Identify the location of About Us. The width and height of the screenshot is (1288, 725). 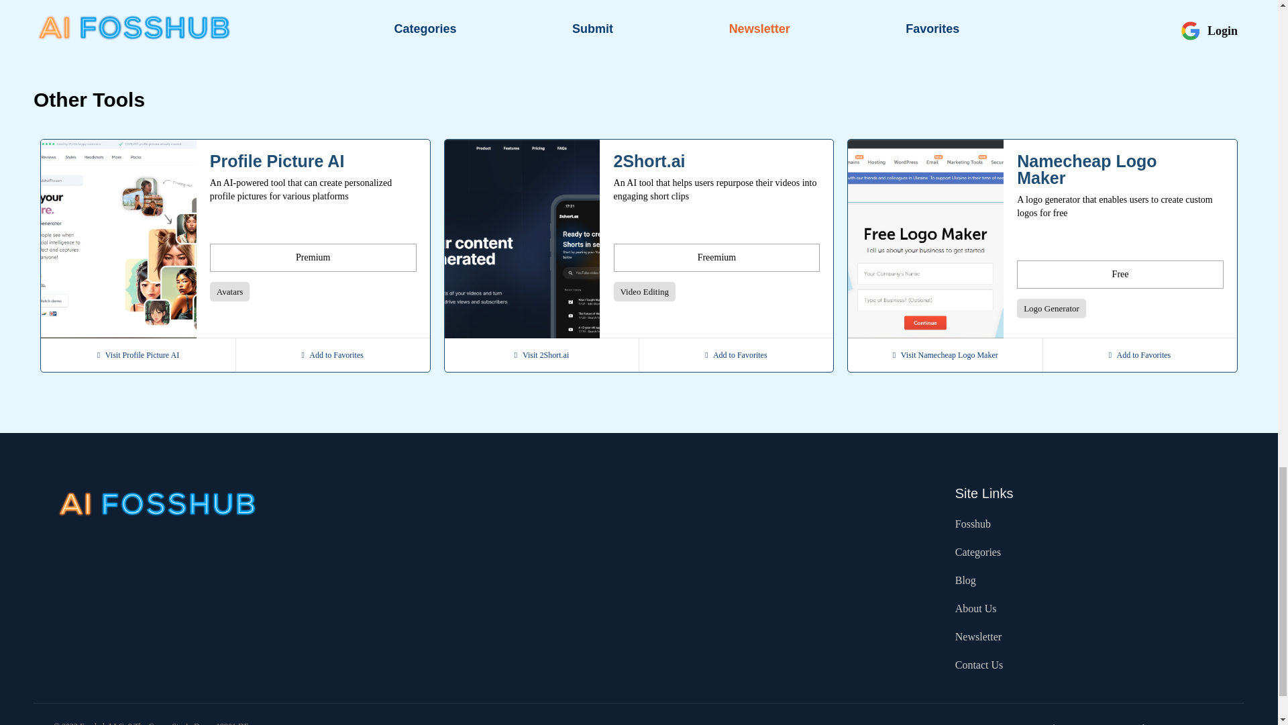
(976, 609).